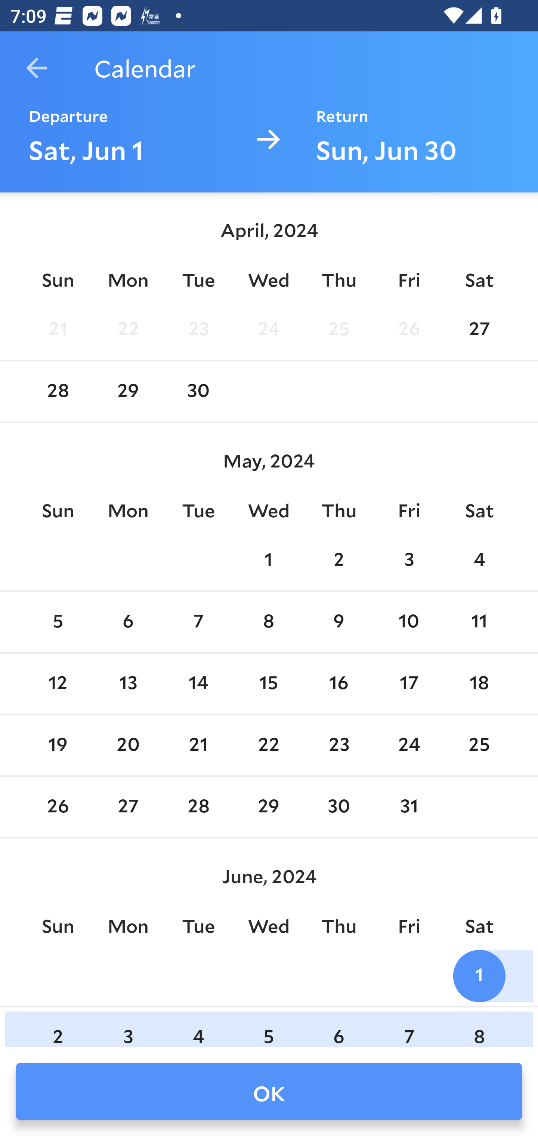 The image size is (538, 1136). I want to click on 28, so click(58, 392).